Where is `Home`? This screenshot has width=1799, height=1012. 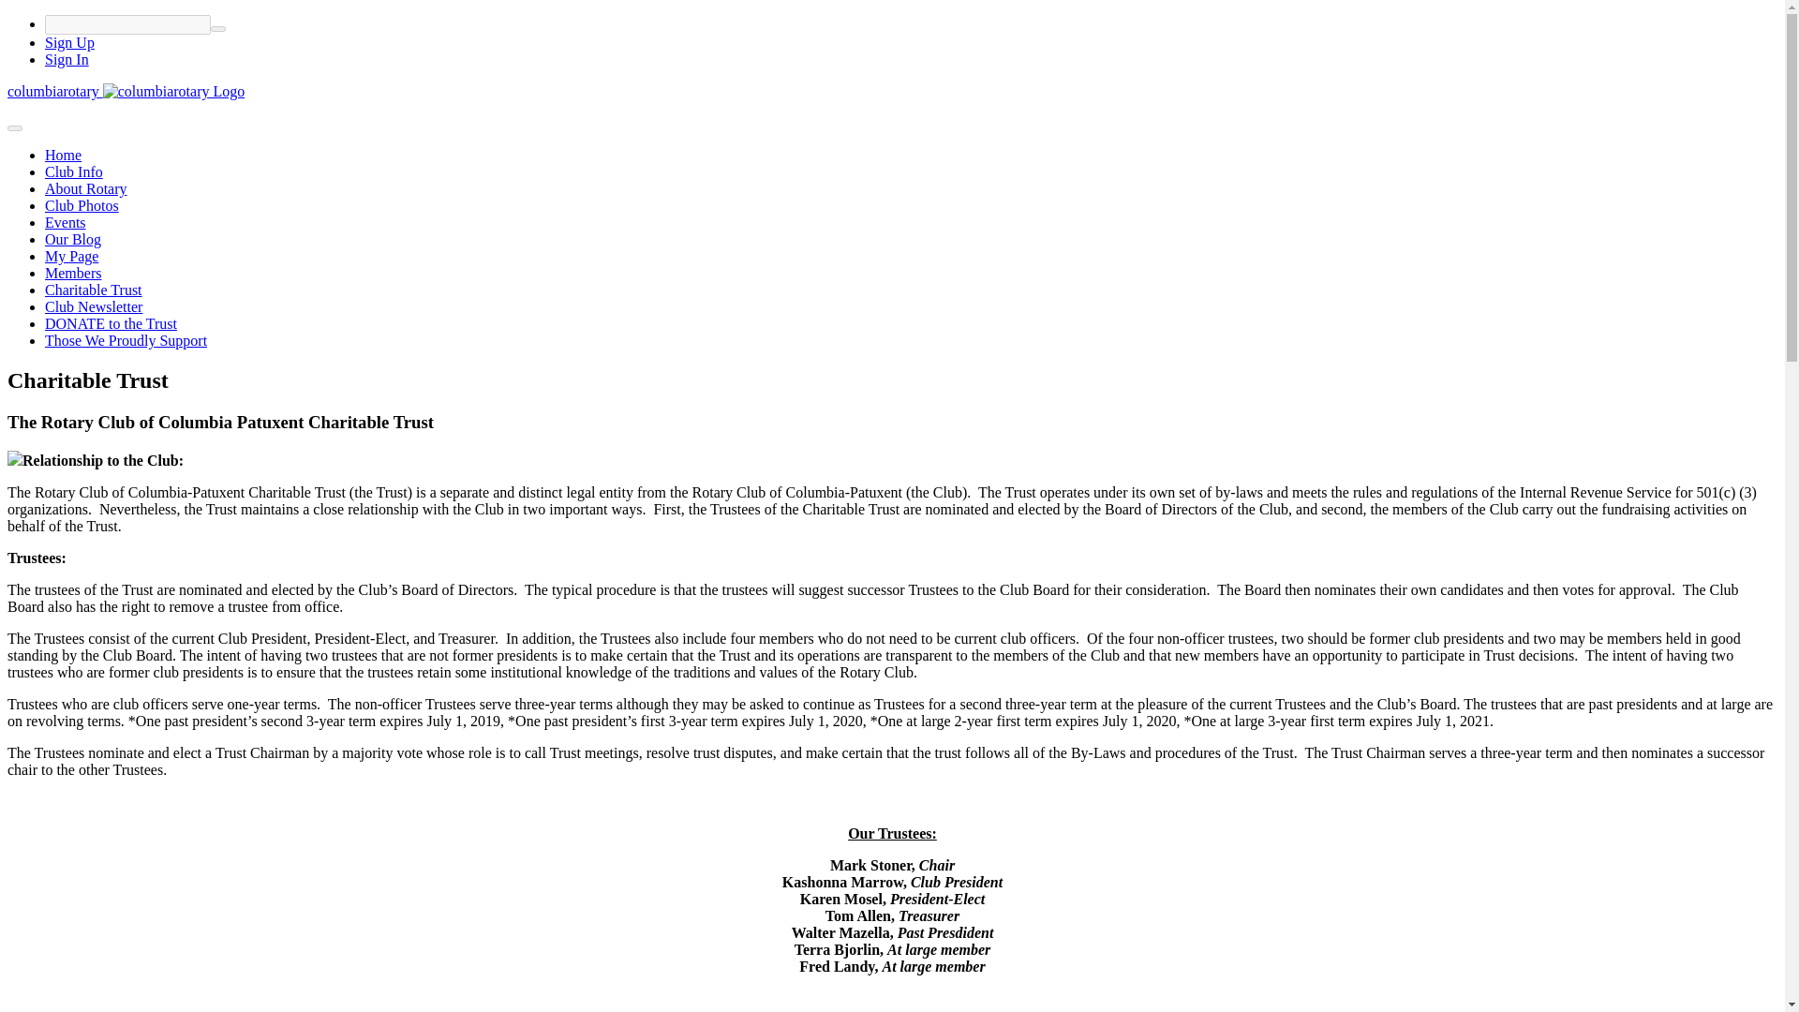 Home is located at coordinates (63, 154).